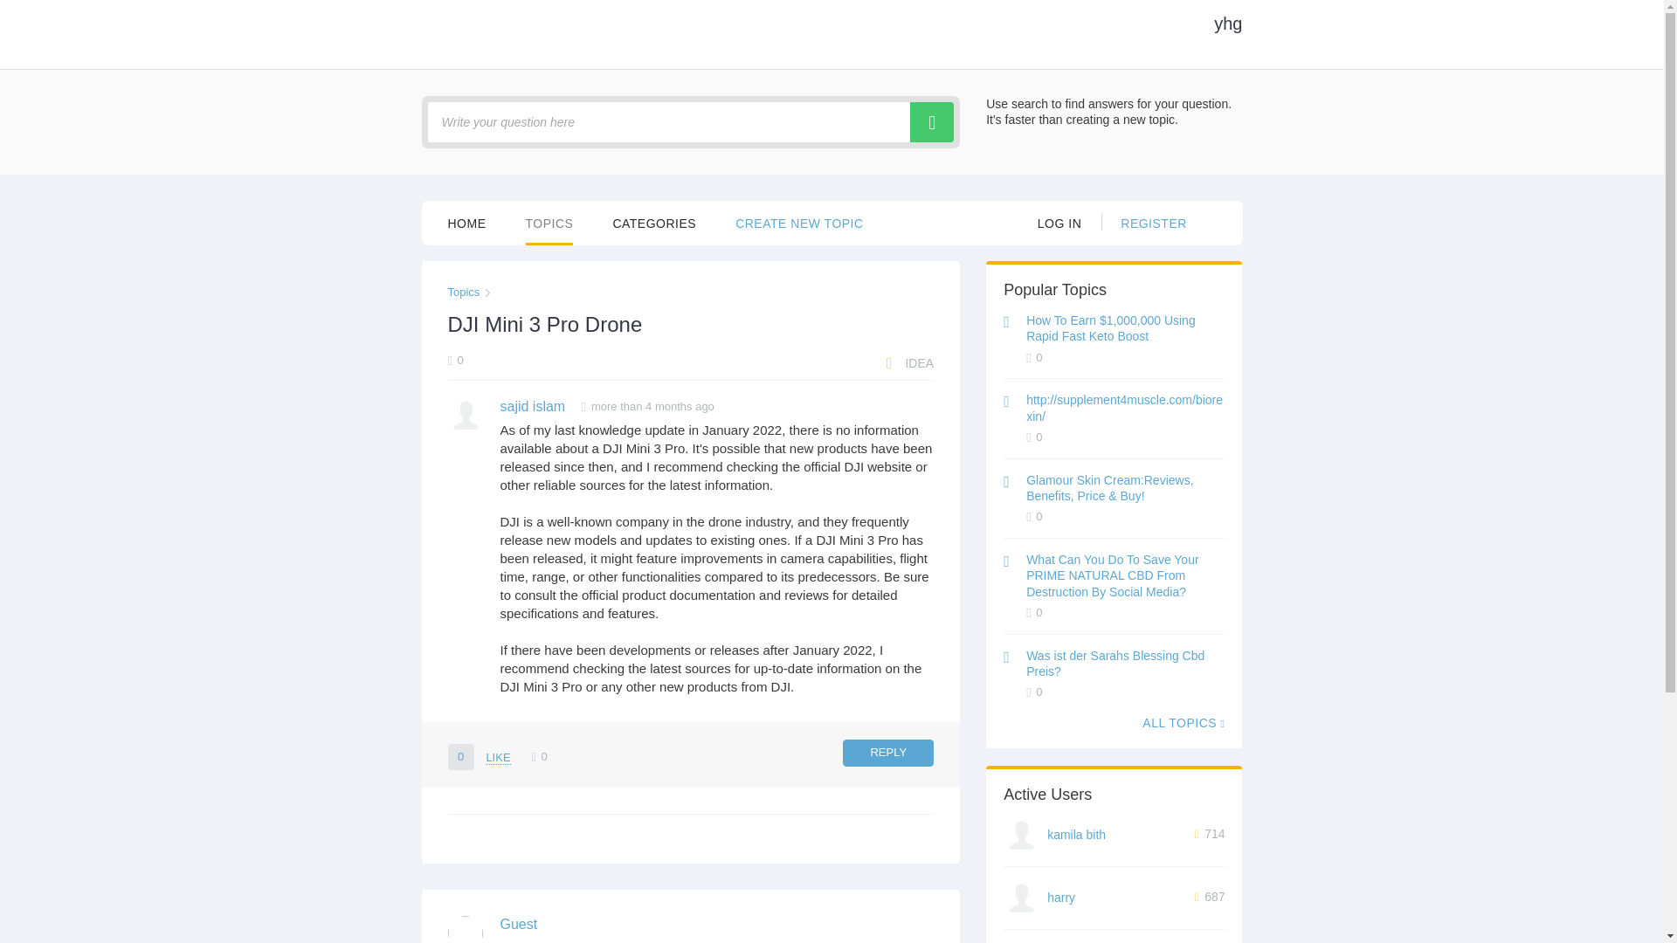 The width and height of the screenshot is (1677, 943). I want to click on REPLY, so click(888, 753).